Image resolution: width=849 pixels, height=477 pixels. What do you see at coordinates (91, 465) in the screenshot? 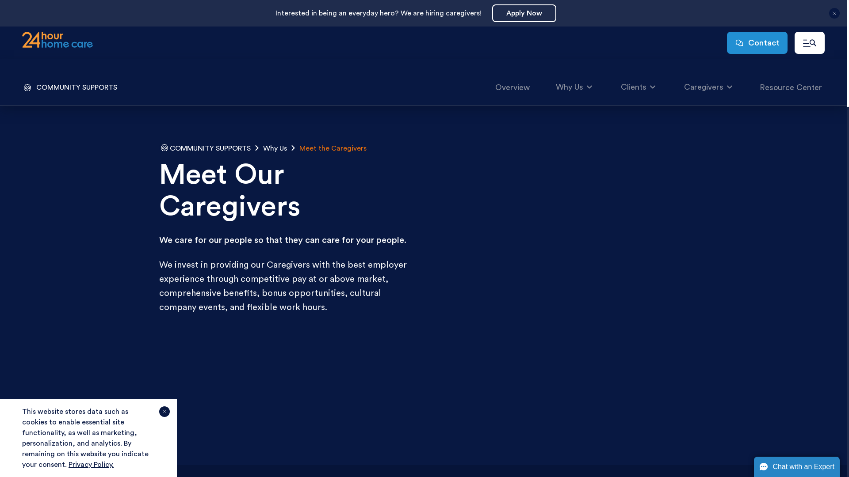
I see `Privacy Policy.` at bounding box center [91, 465].